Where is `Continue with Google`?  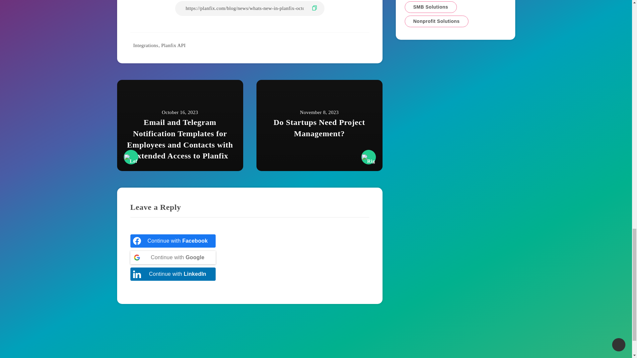 Continue with Google is located at coordinates (173, 258).